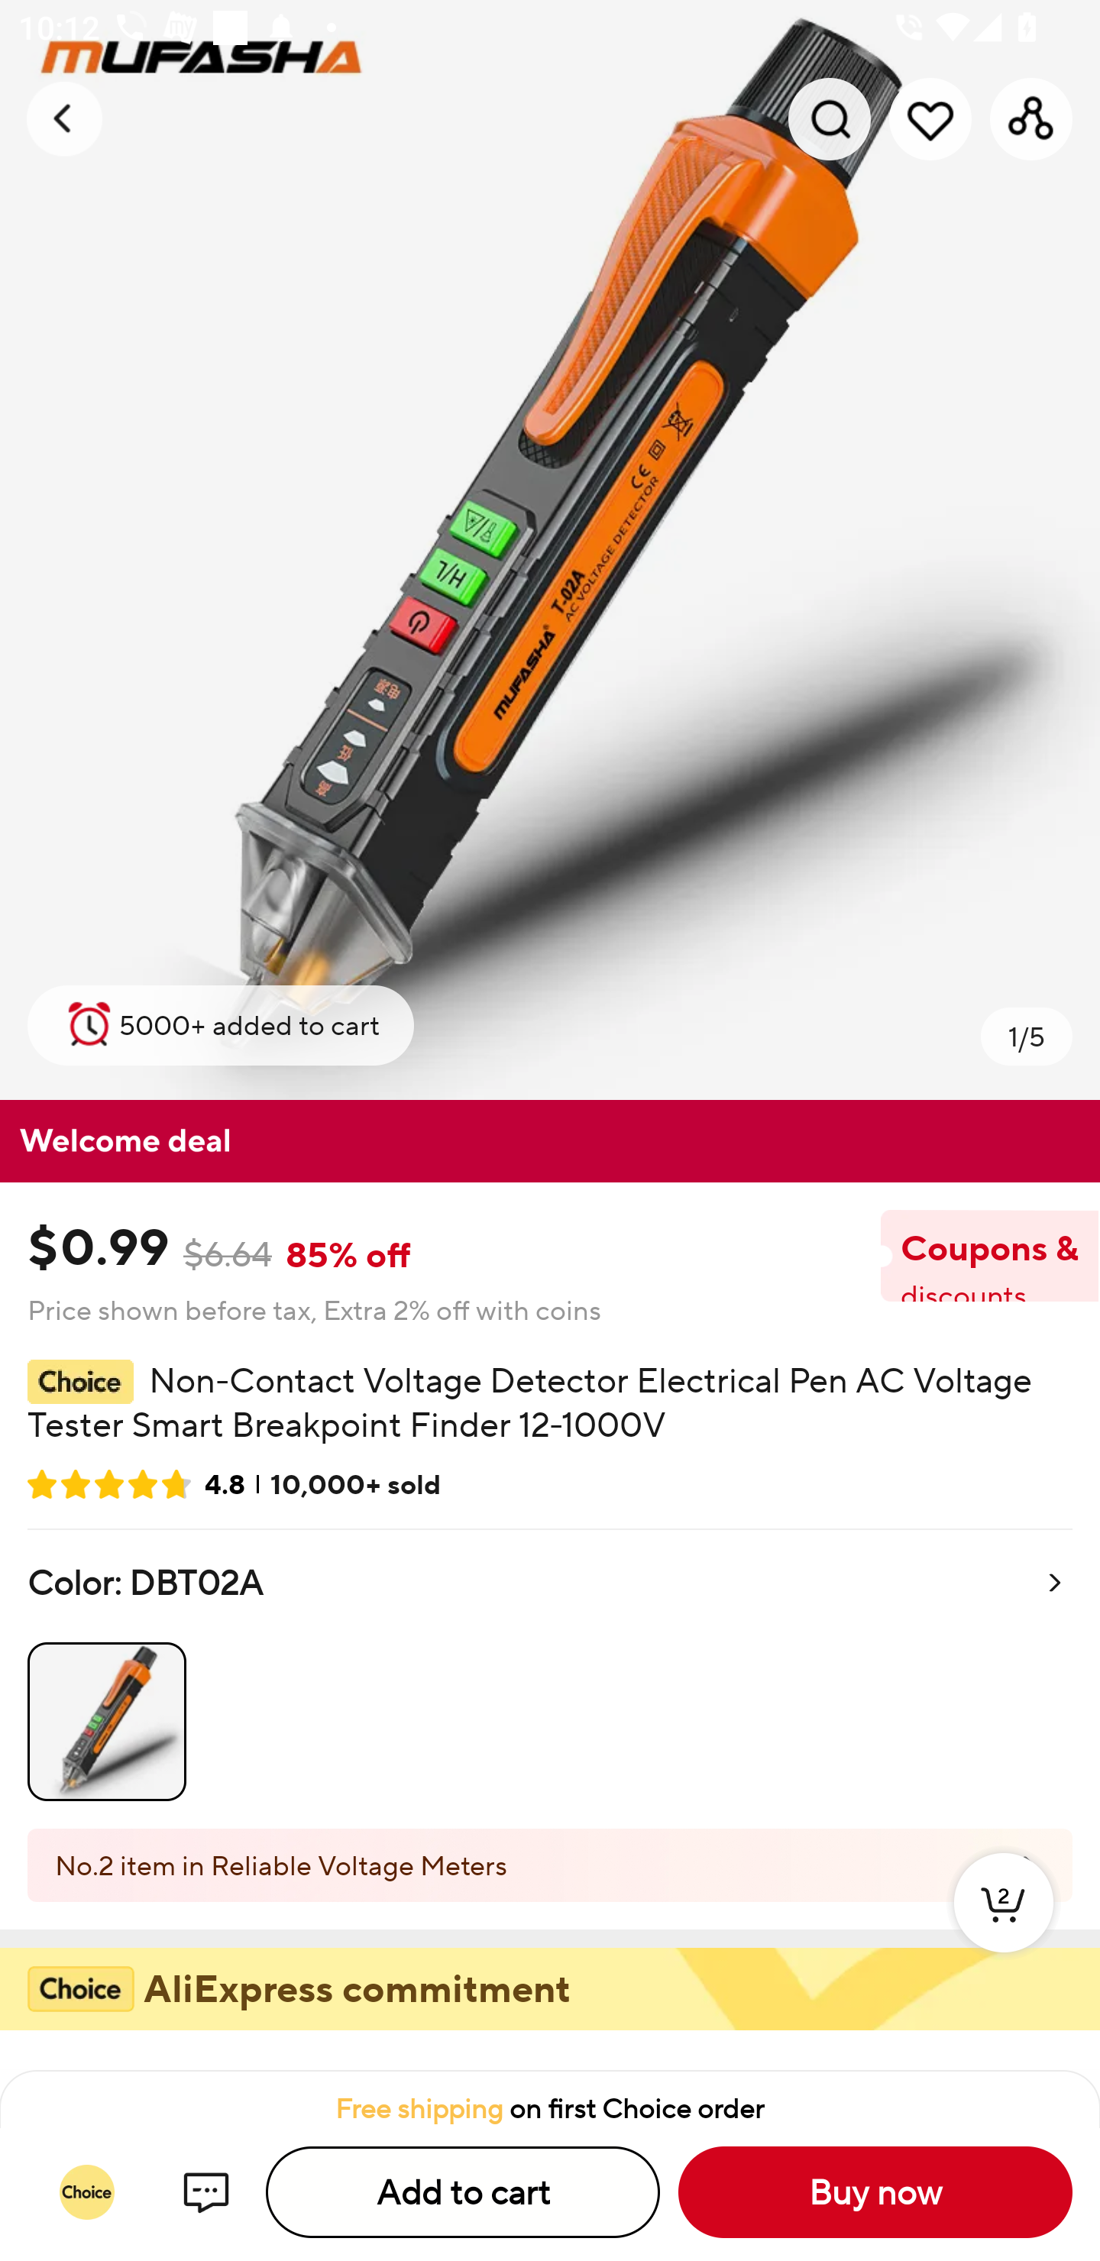 The height and width of the screenshot is (2261, 1100). What do you see at coordinates (1004, 1929) in the screenshot?
I see `2` at bounding box center [1004, 1929].